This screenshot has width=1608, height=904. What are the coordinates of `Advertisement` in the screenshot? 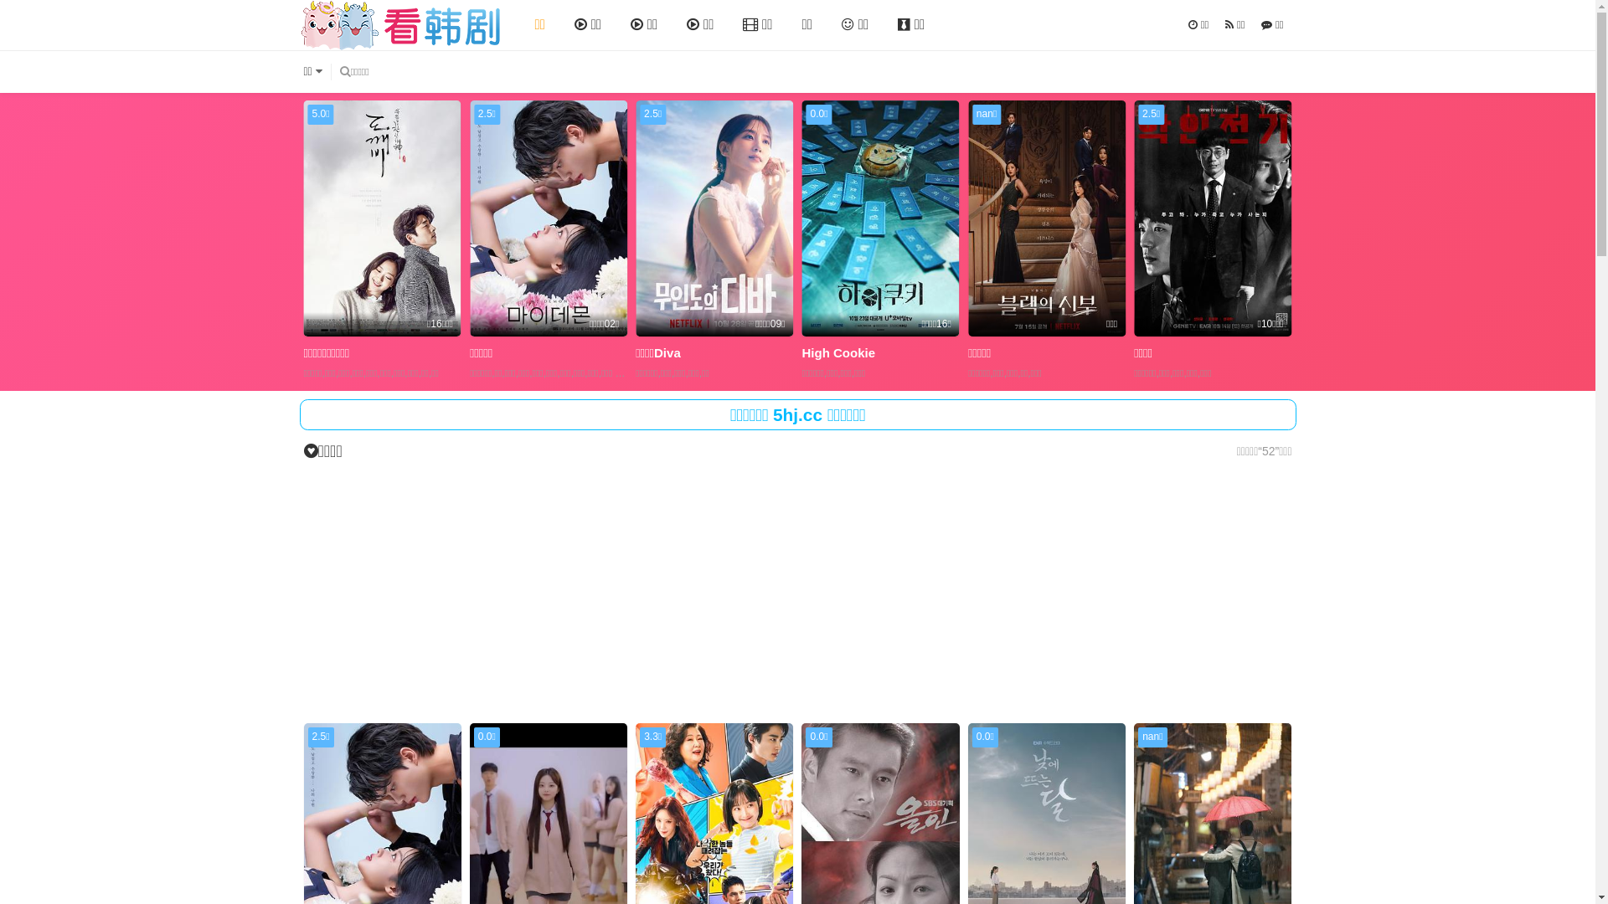 It's located at (798, 593).